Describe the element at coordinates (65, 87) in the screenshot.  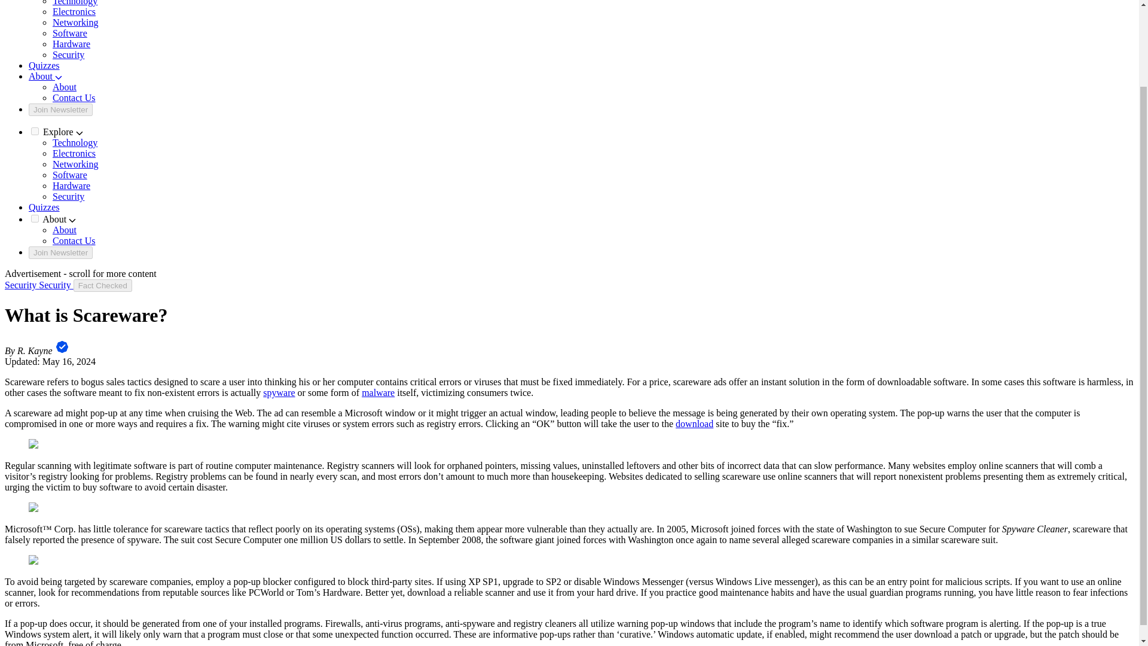
I see `About` at that location.